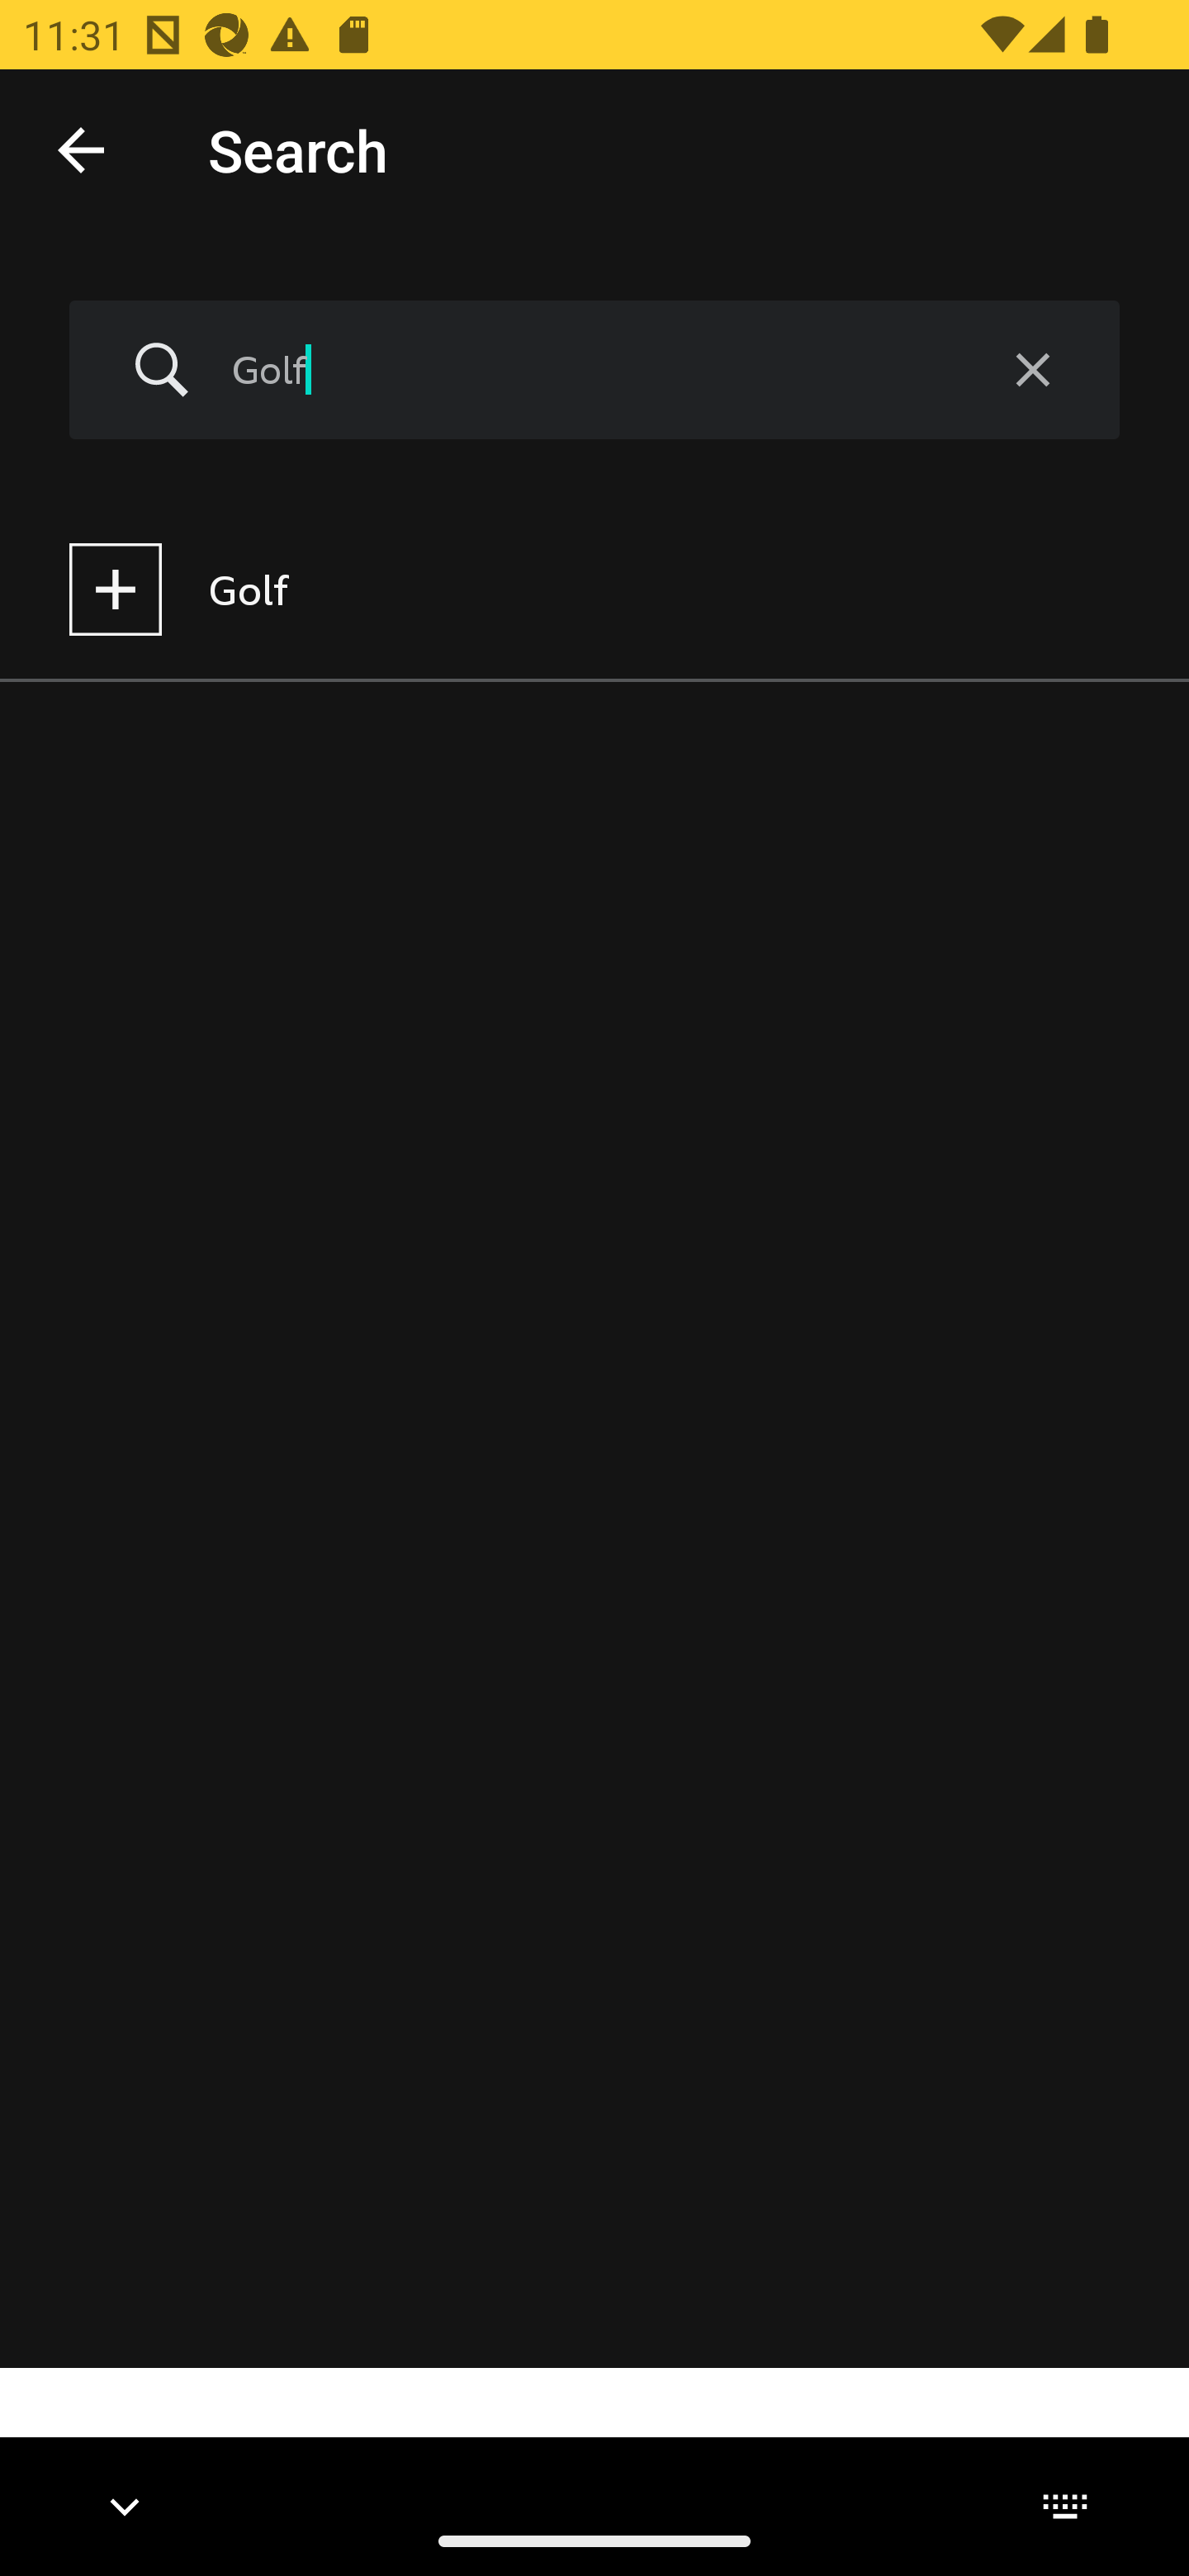  What do you see at coordinates (81, 149) in the screenshot?
I see `Done` at bounding box center [81, 149].